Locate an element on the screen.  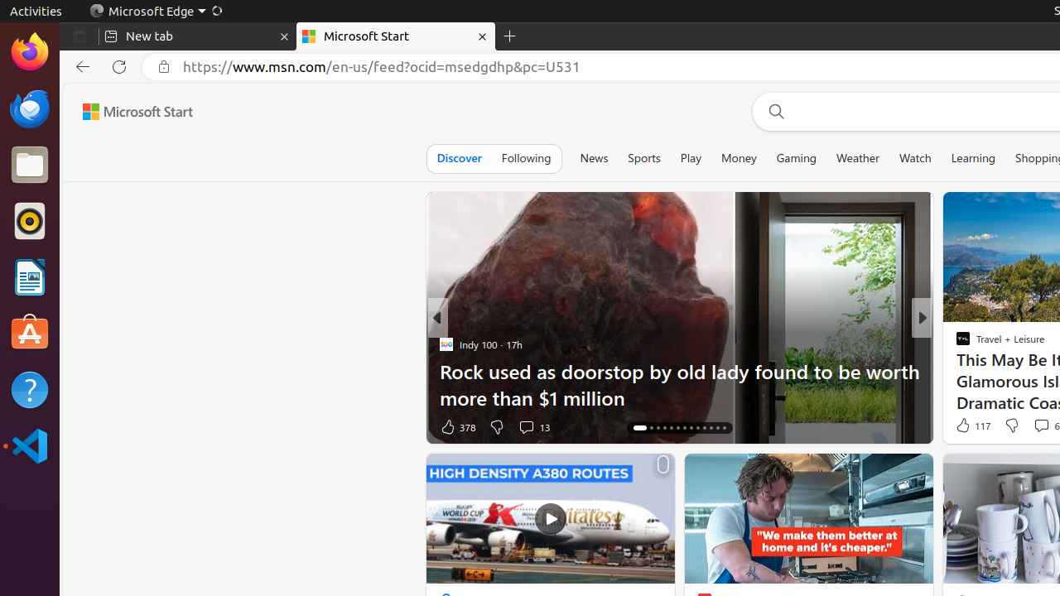
LibreOffice Writer is located at coordinates (30, 276).